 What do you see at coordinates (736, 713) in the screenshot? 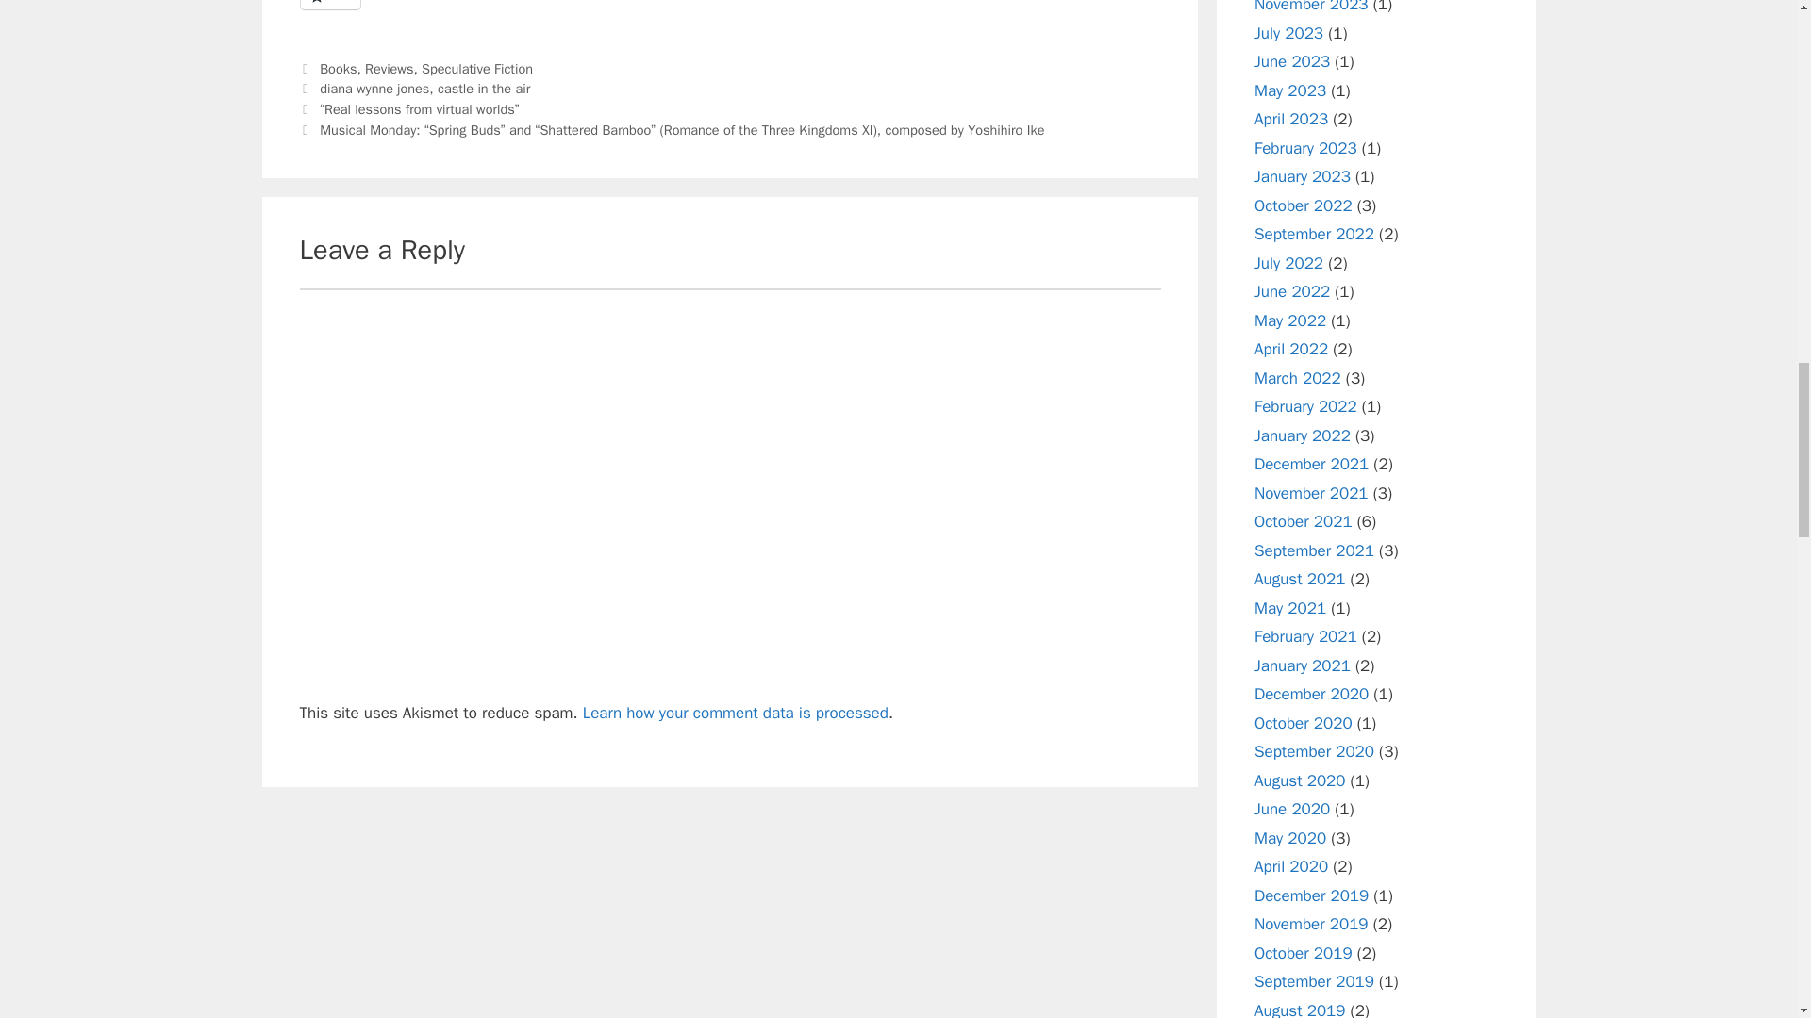
I see `Learn how your comment data is processed` at bounding box center [736, 713].